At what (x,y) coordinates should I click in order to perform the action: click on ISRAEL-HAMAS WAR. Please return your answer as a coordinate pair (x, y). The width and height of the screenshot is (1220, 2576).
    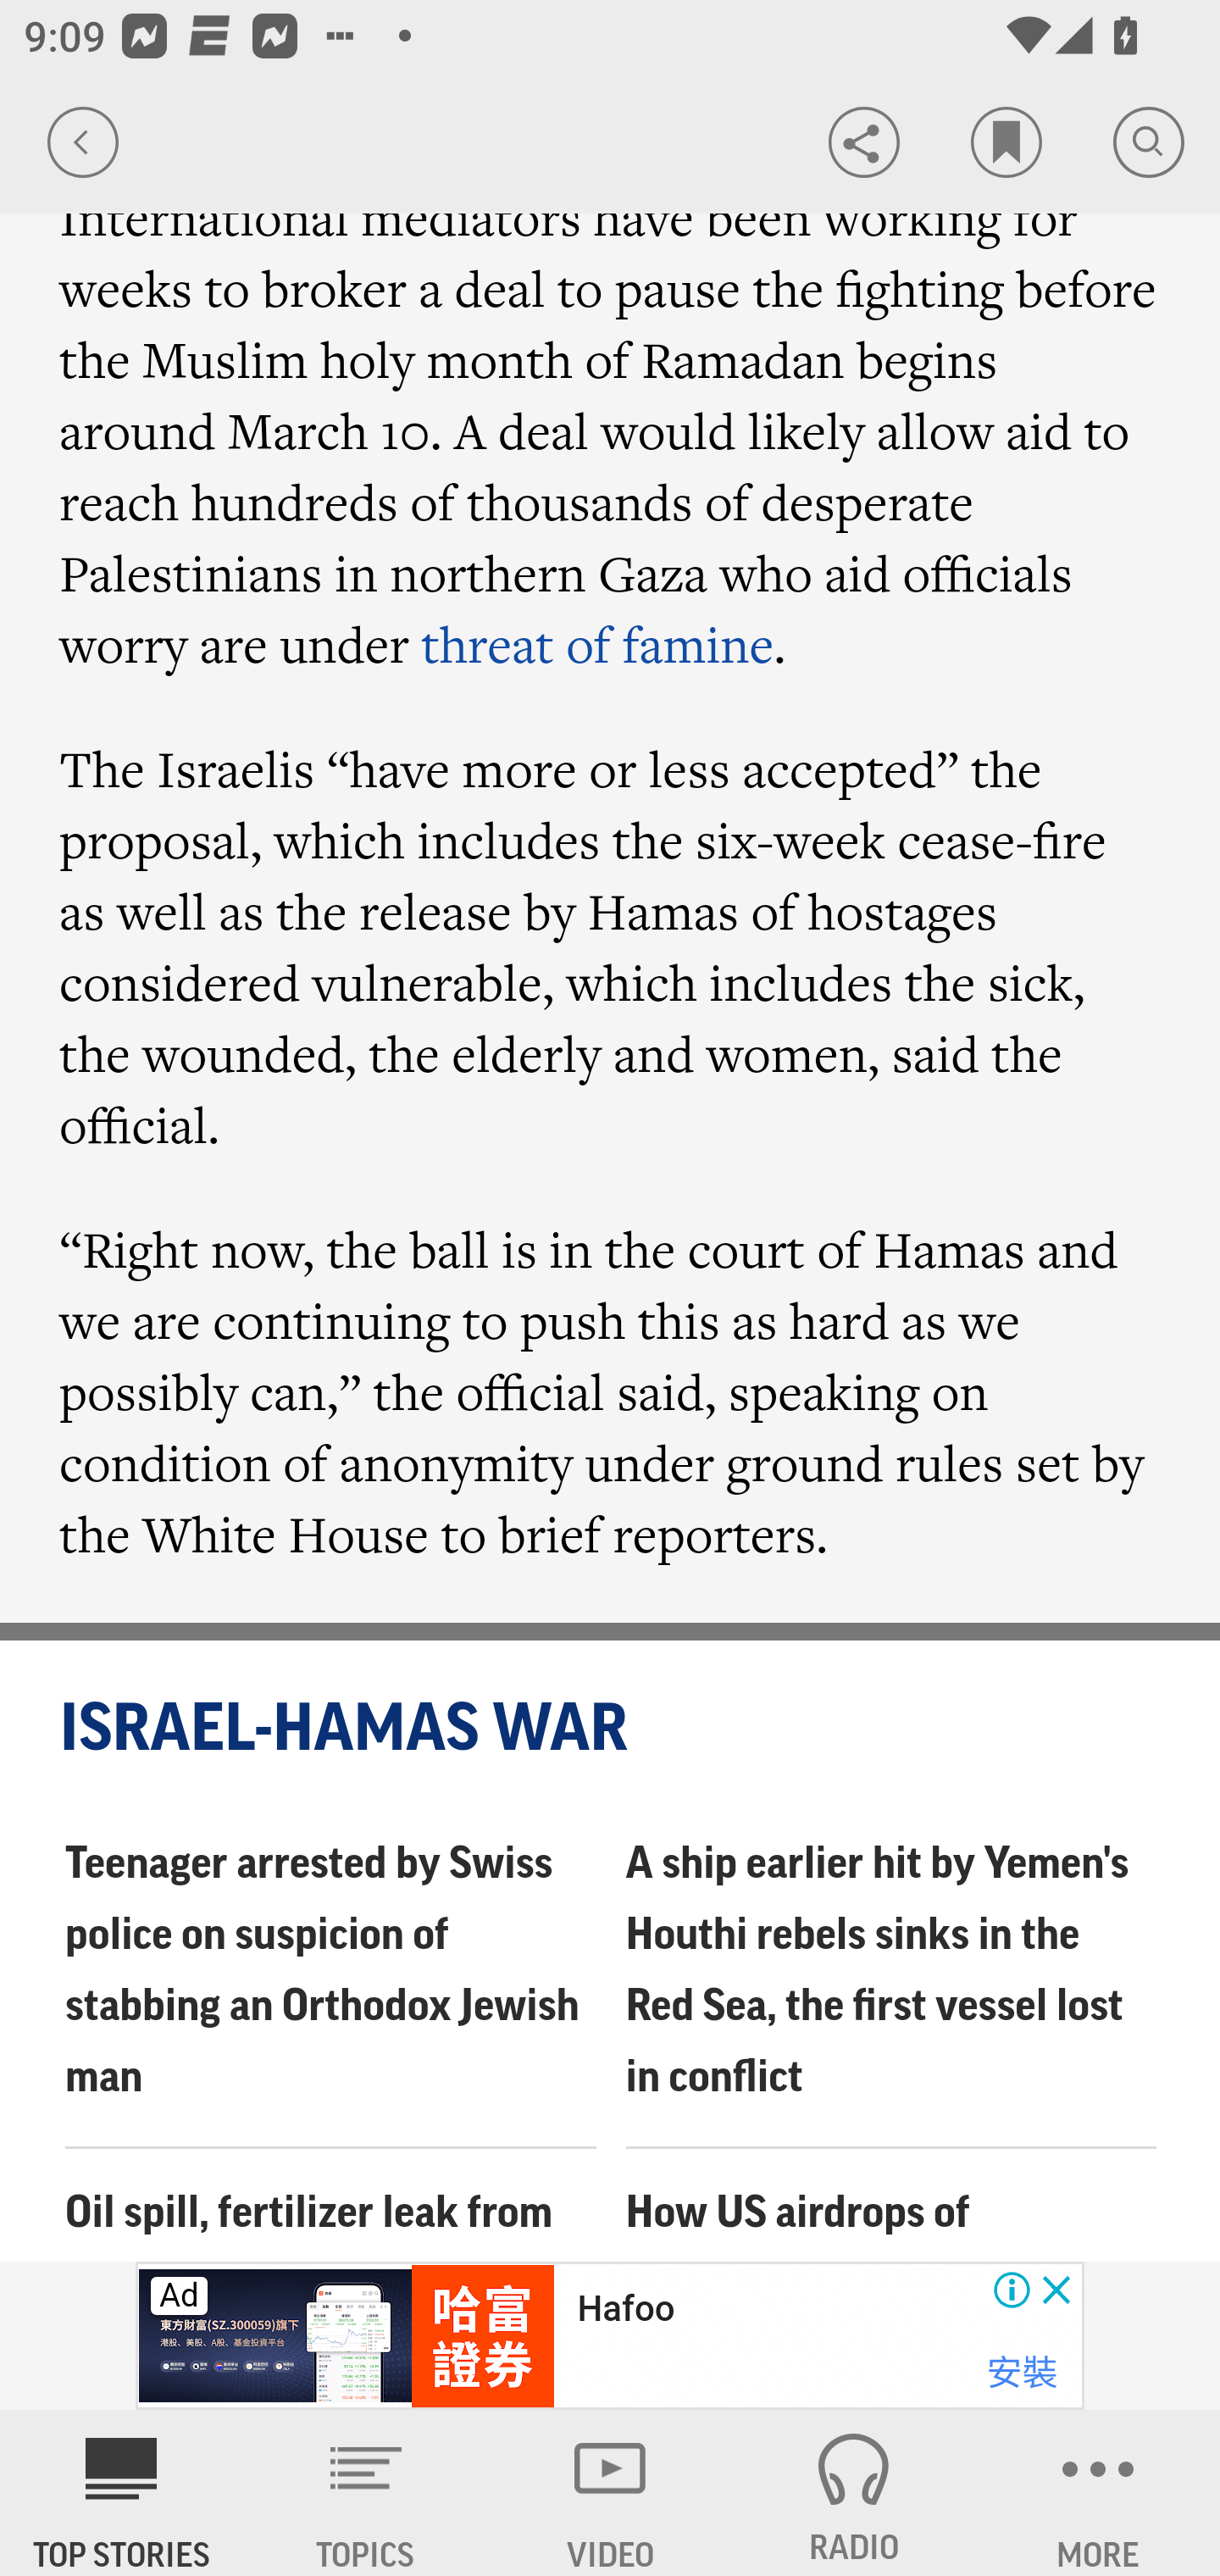
    Looking at the image, I should click on (612, 1730).